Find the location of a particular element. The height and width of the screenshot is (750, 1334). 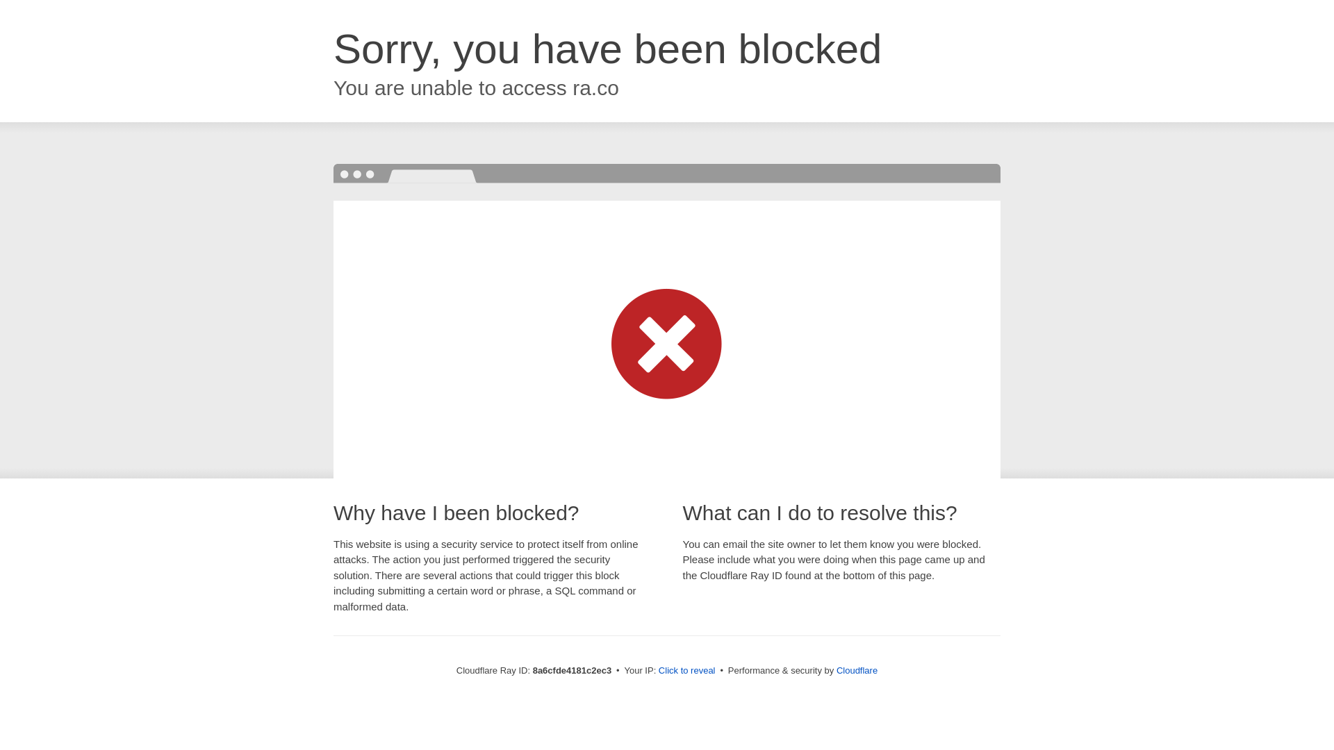

Cloudflare is located at coordinates (857, 670).